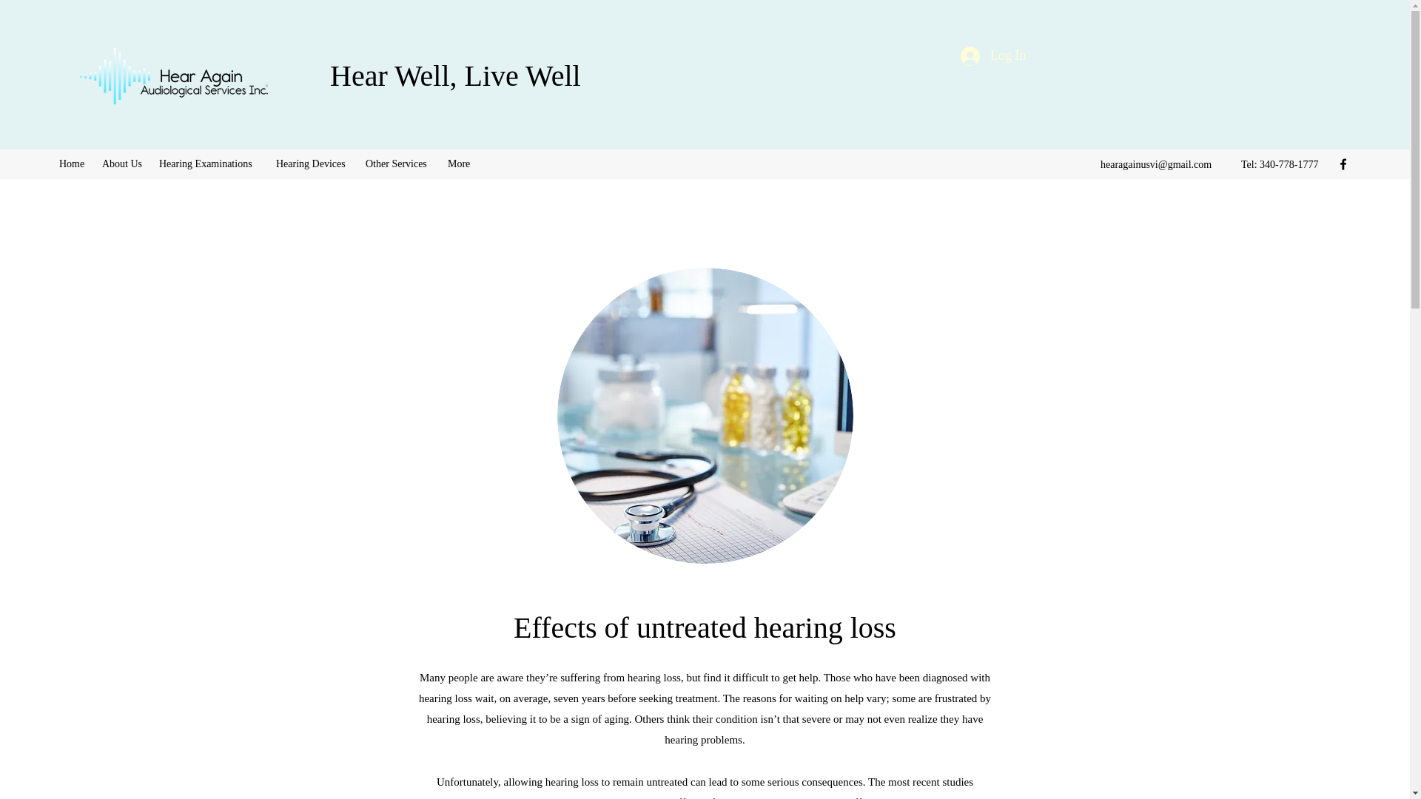 The height and width of the screenshot is (799, 1421). What do you see at coordinates (399, 164) in the screenshot?
I see `Other Services` at bounding box center [399, 164].